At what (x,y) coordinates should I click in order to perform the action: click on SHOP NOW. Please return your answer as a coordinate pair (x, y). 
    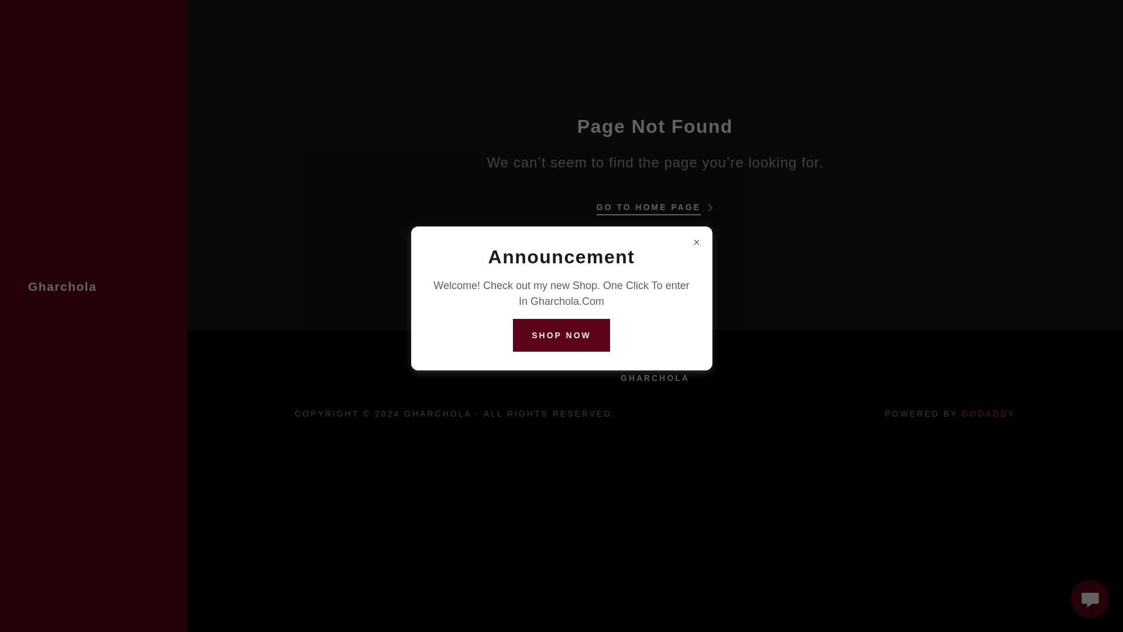
    Looking at the image, I should click on (561, 335).